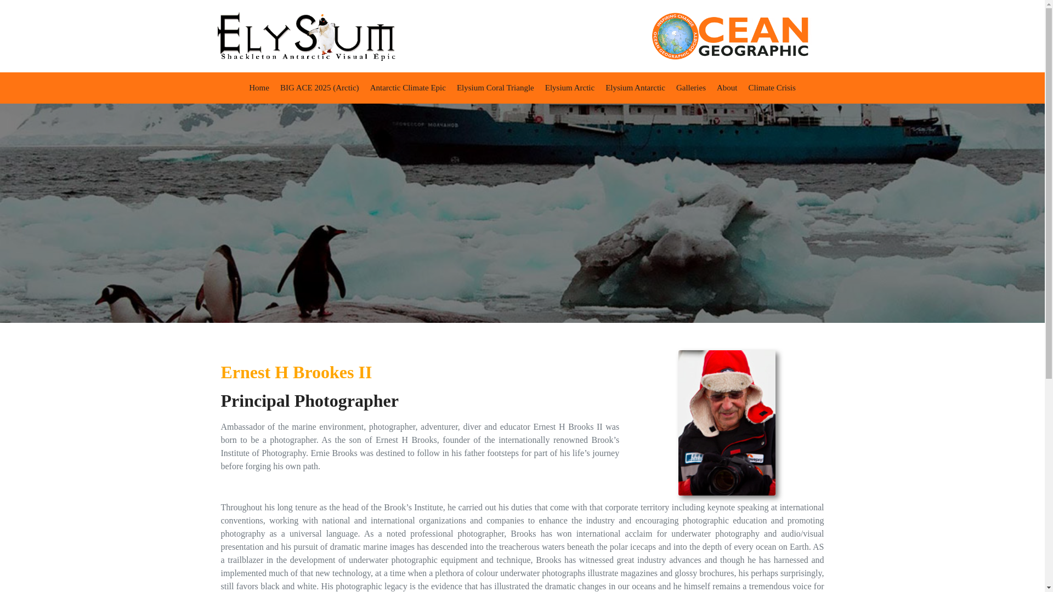 This screenshot has height=592, width=1053. What do you see at coordinates (259, 88) in the screenshot?
I see `Home` at bounding box center [259, 88].